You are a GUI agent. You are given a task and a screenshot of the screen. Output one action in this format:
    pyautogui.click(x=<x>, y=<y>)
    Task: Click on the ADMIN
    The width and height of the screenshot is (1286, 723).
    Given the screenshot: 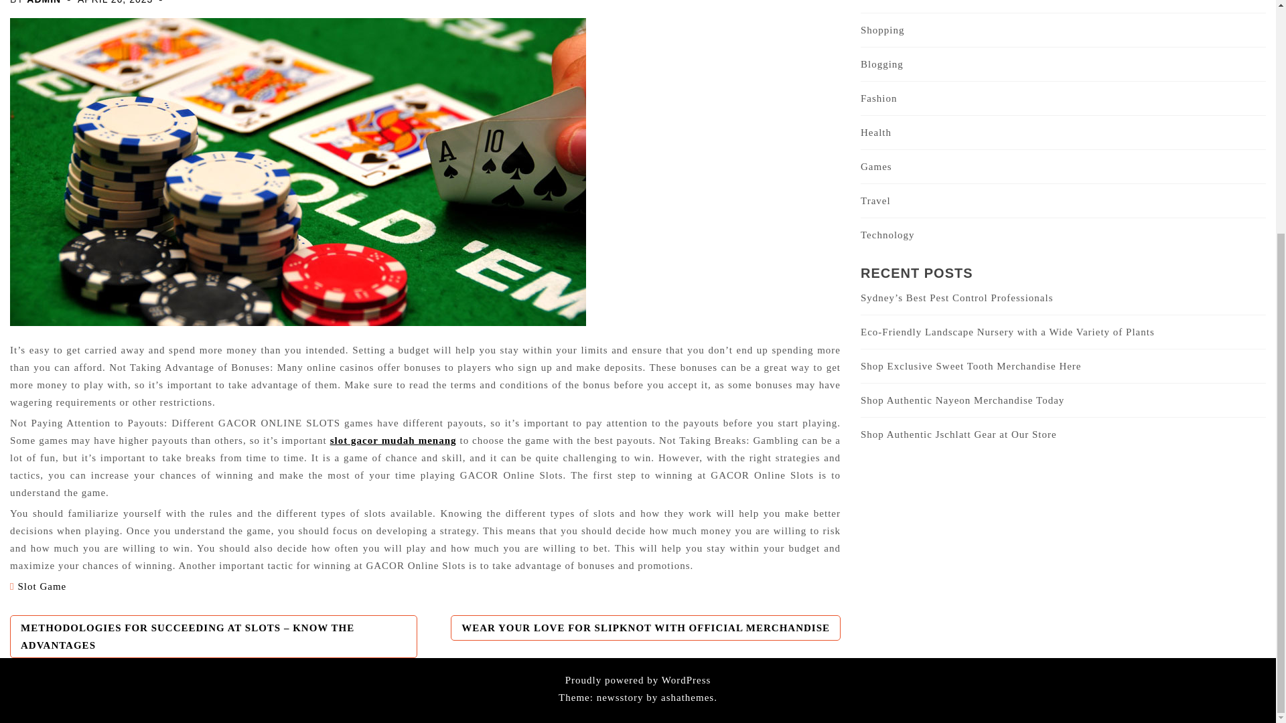 What is the action you would take?
    pyautogui.click(x=44, y=2)
    